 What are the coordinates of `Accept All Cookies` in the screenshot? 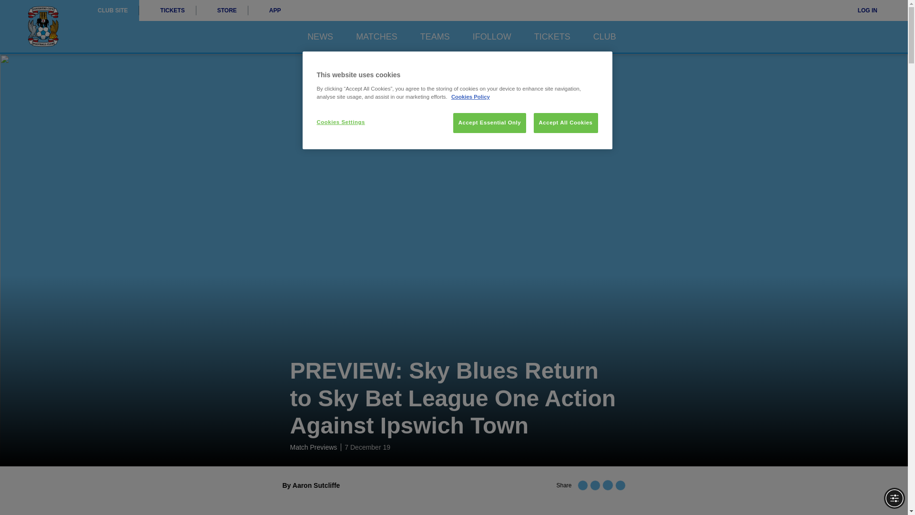 It's located at (566, 123).